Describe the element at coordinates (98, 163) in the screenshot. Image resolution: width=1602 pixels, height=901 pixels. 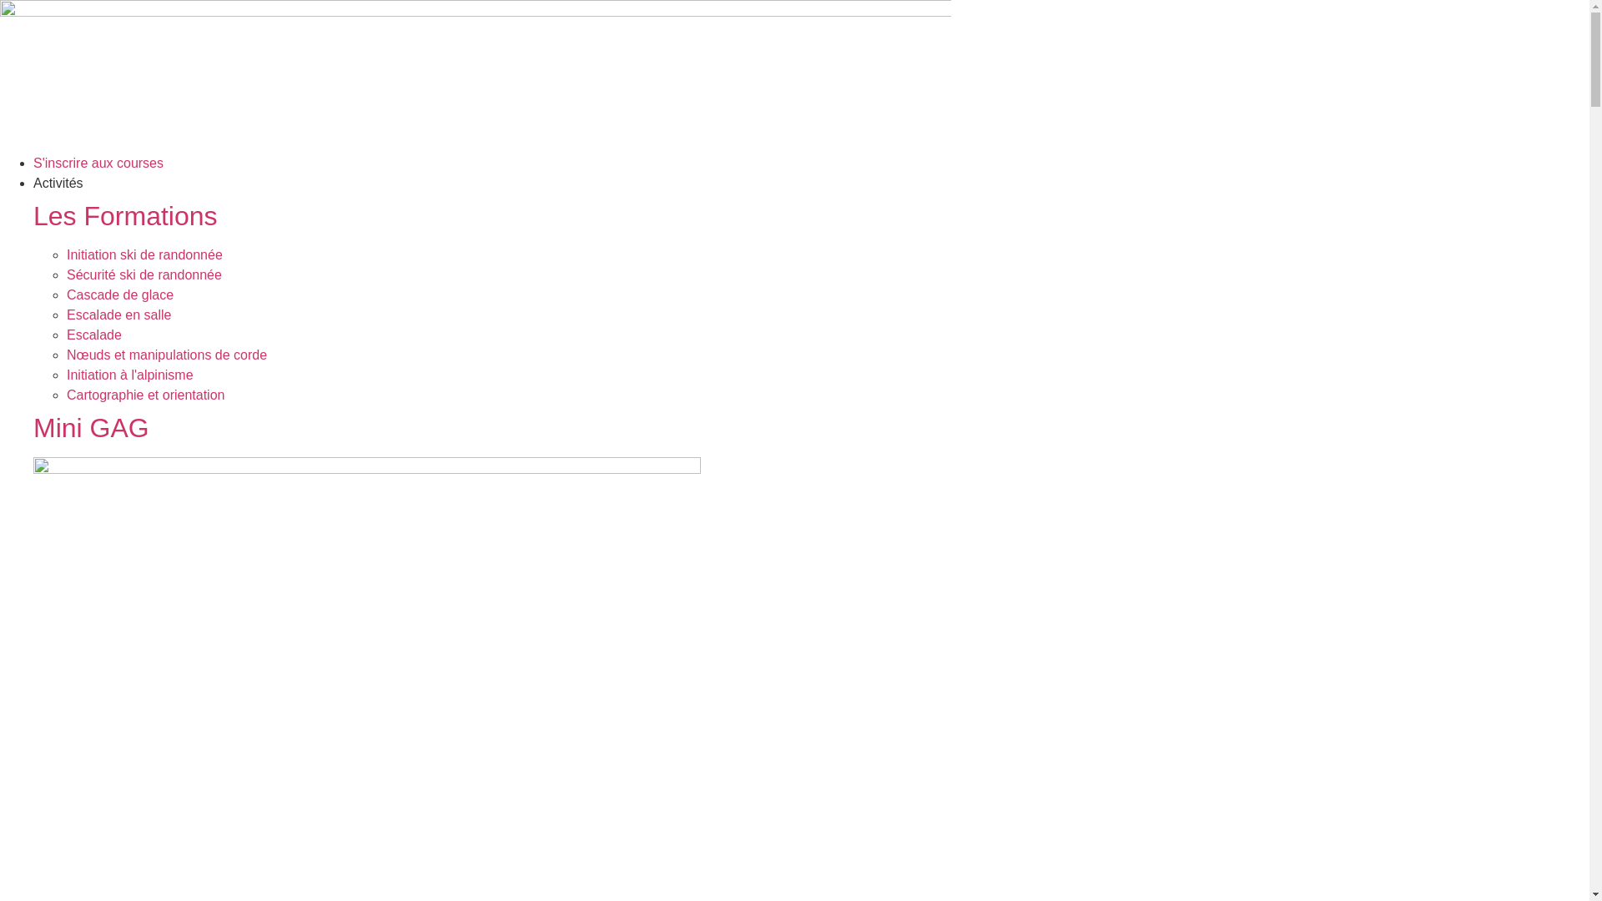
I see `S'inscrire aux courses` at that location.